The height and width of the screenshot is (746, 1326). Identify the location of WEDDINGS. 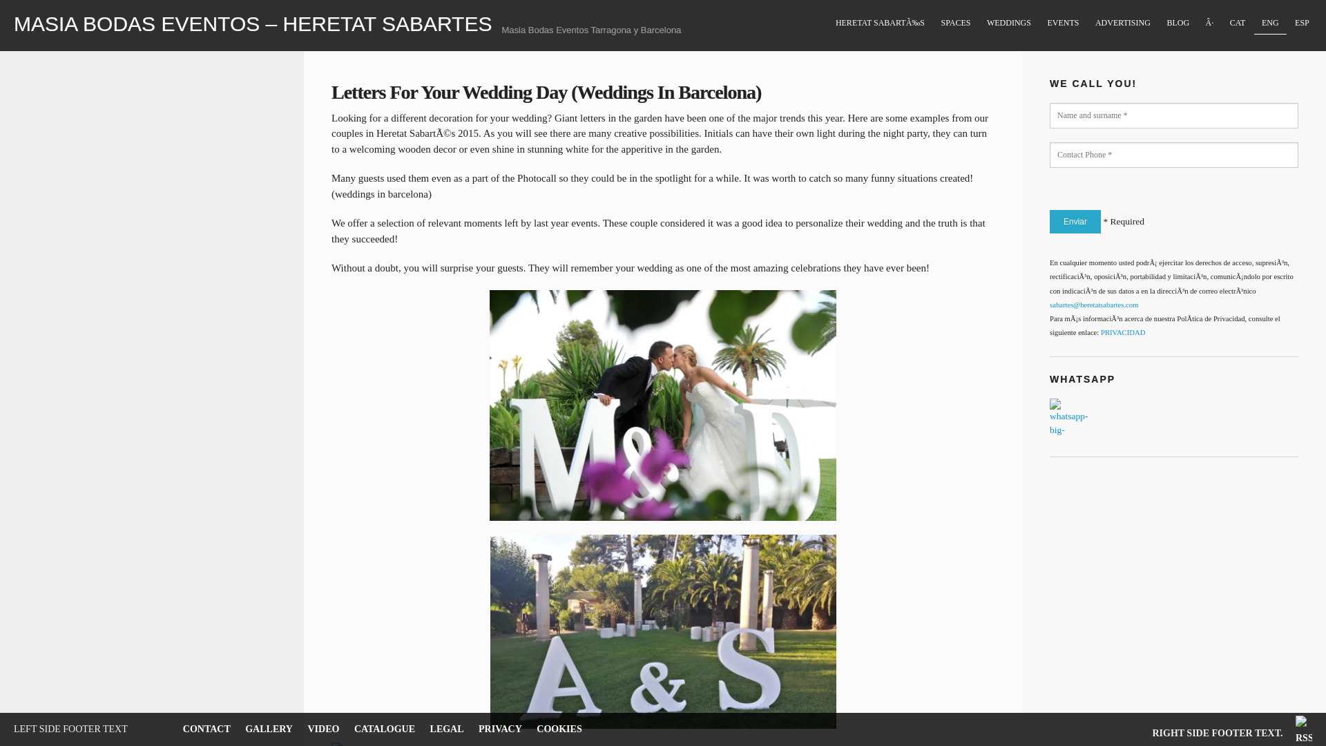
(1010, 23).